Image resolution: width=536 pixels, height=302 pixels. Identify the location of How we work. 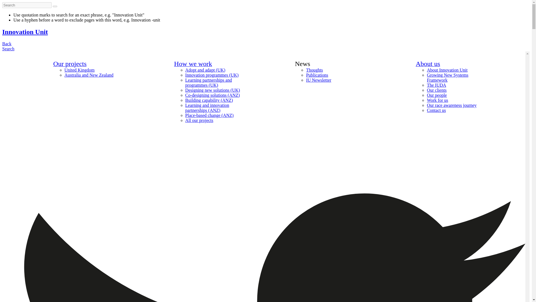
(193, 64).